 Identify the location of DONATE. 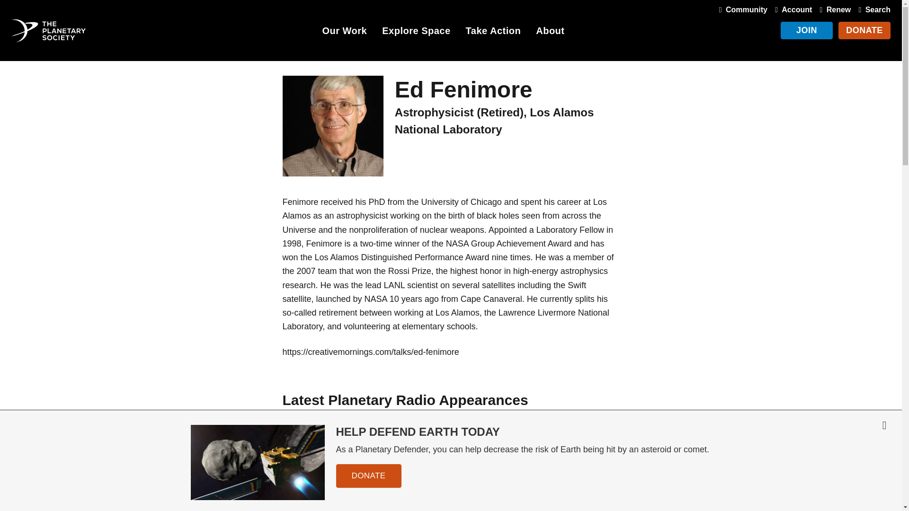
(864, 30).